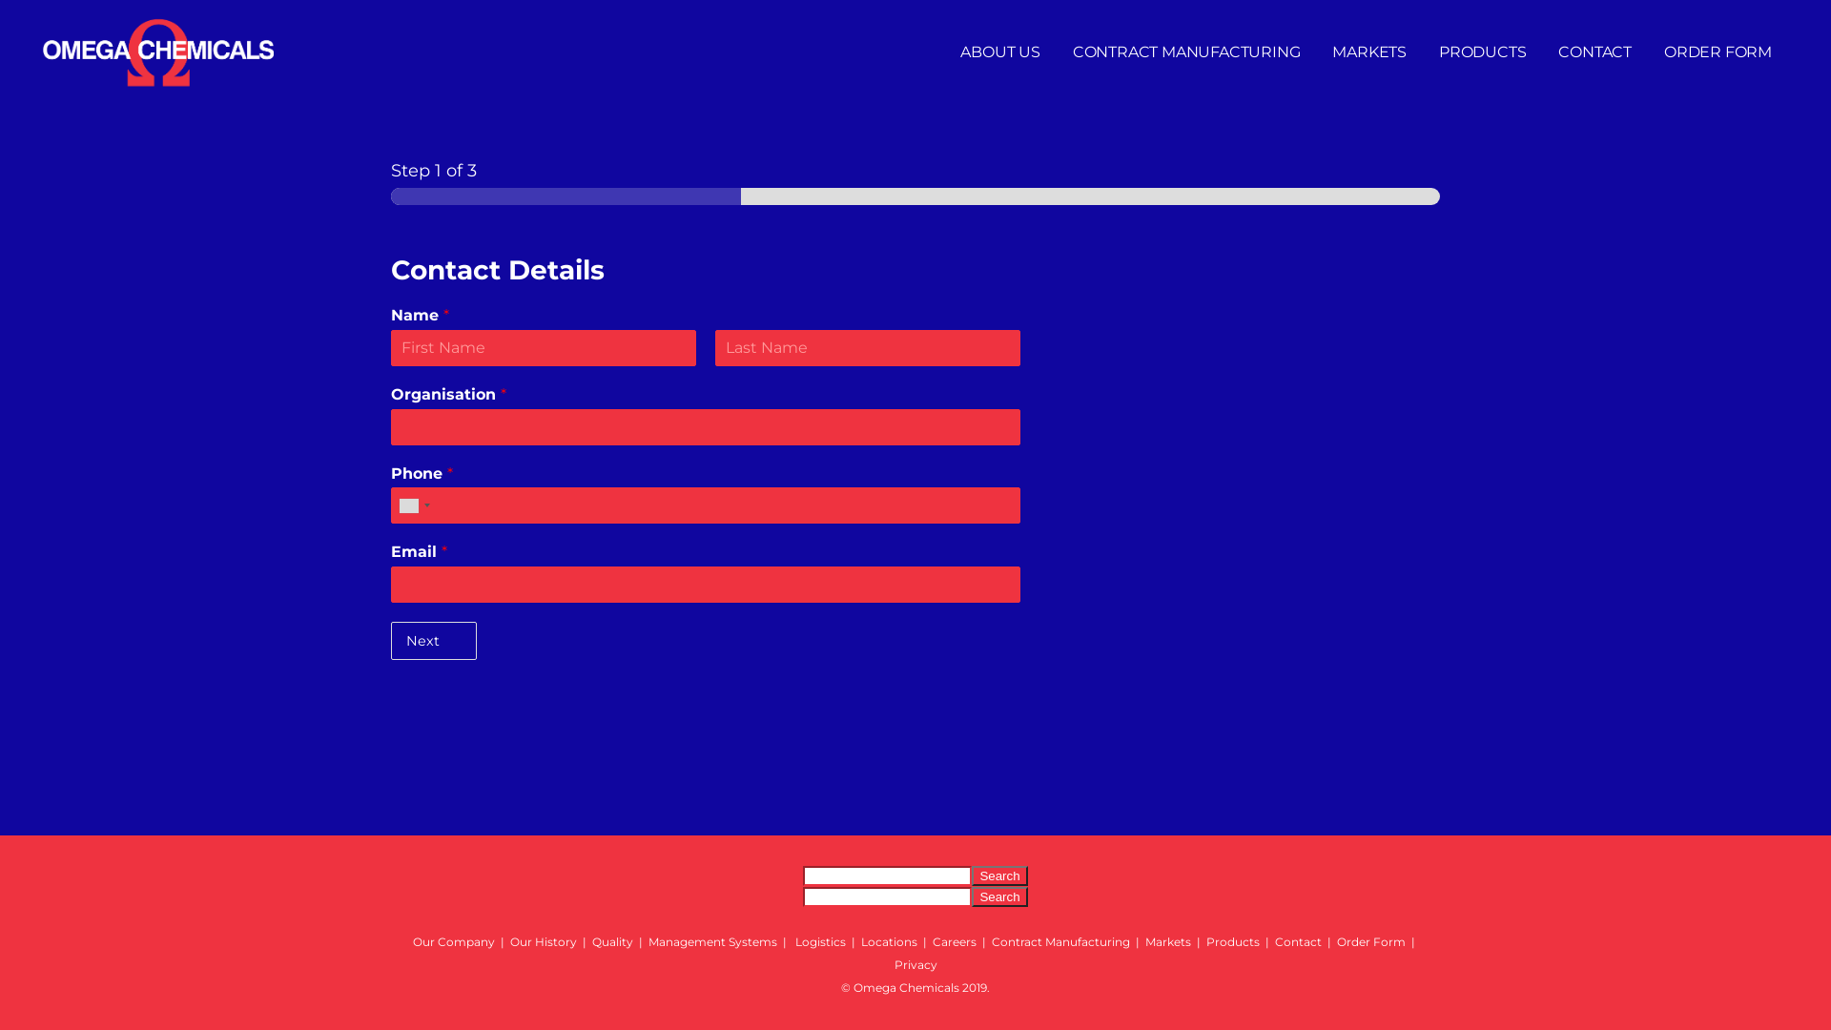 Image resolution: width=1831 pixels, height=1030 pixels. Describe the element at coordinates (1369, 52) in the screenshot. I see `MARKETS` at that location.